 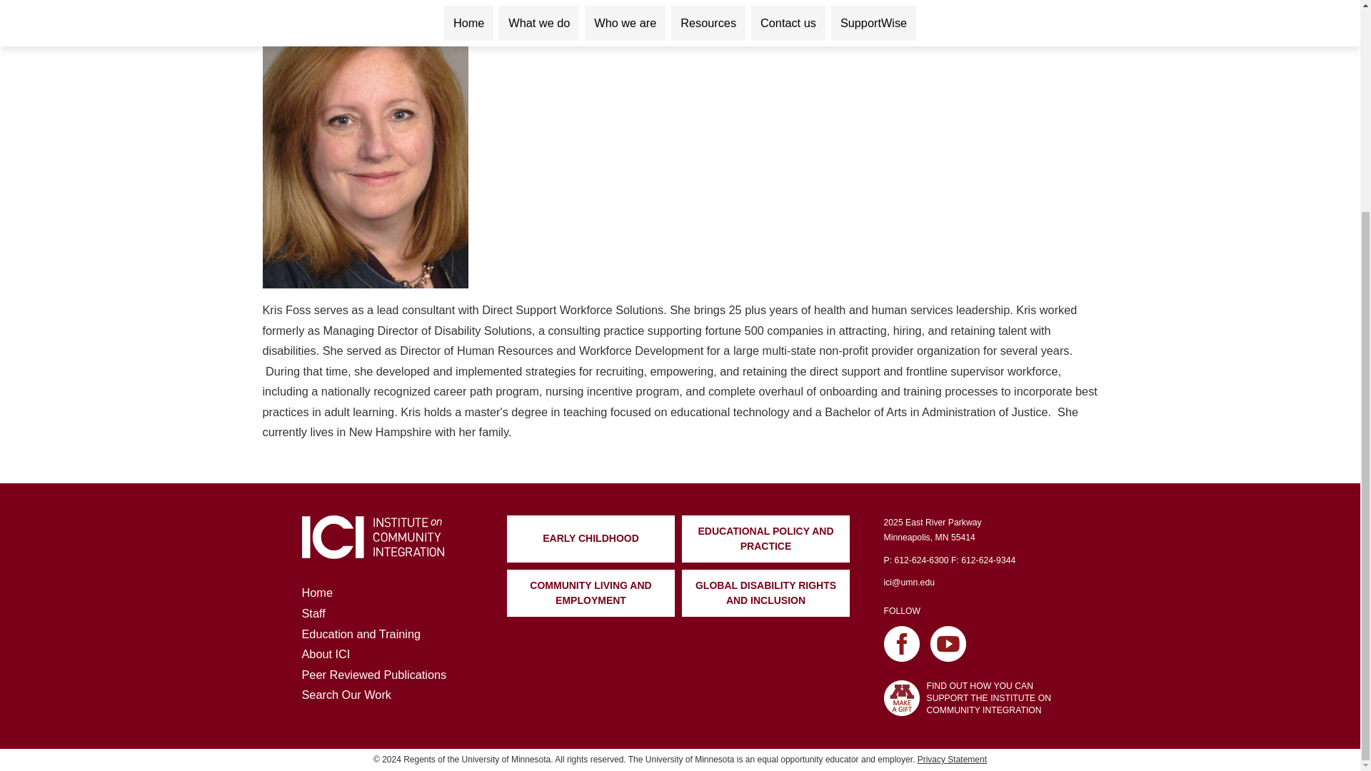 What do you see at coordinates (374, 674) in the screenshot?
I see `Peer Reviewed Publications` at bounding box center [374, 674].